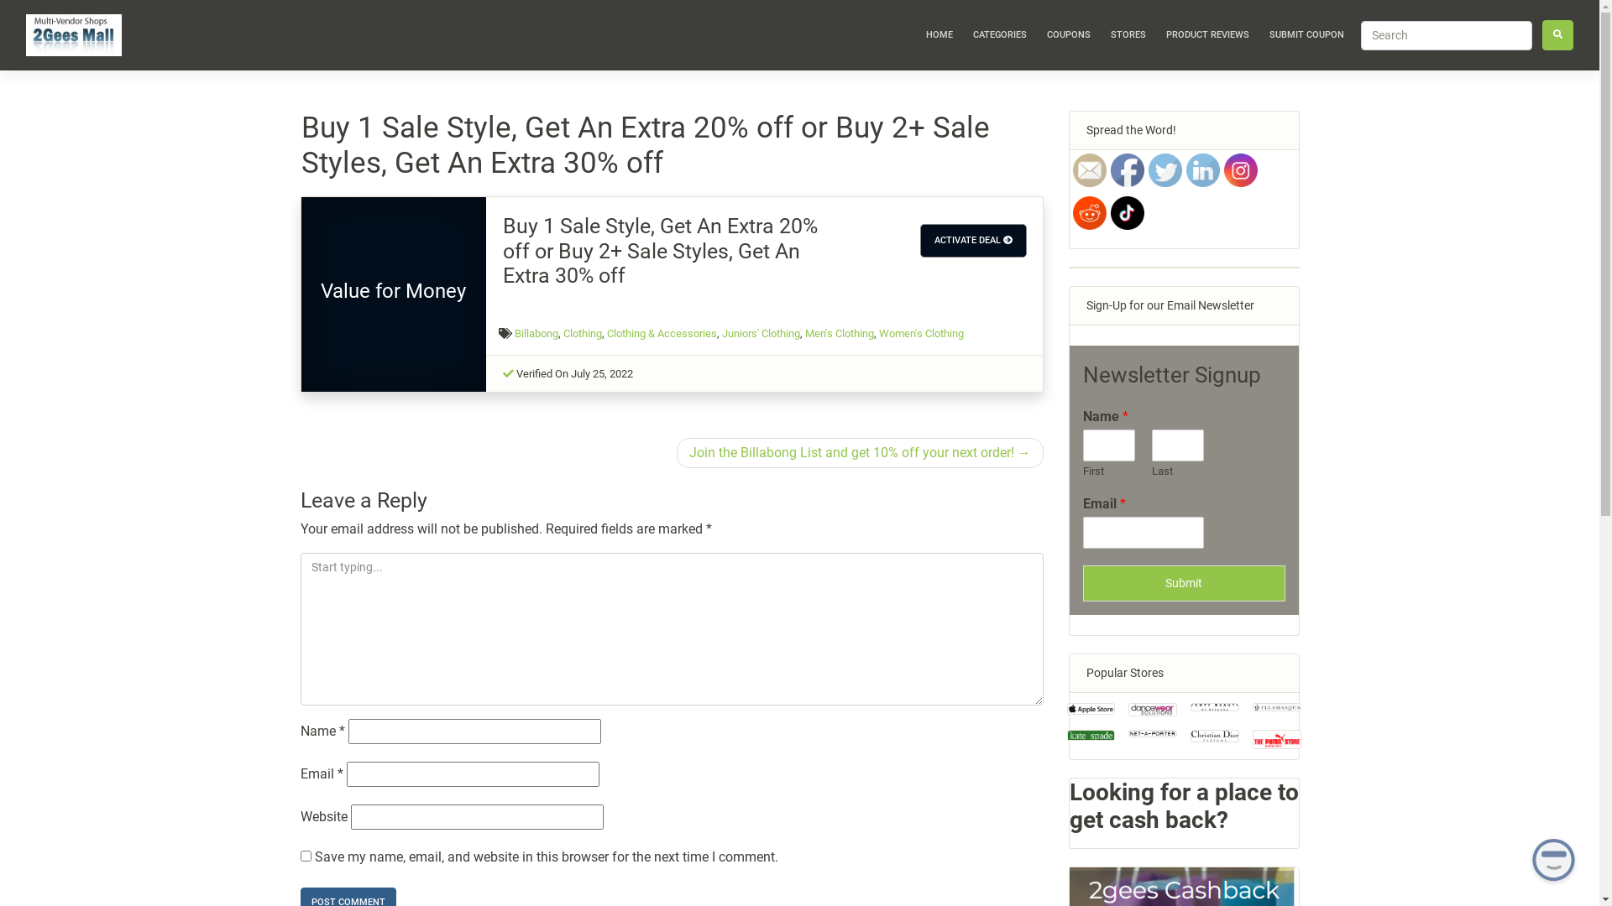 This screenshot has width=1612, height=906. I want to click on STORES, so click(1128, 35).